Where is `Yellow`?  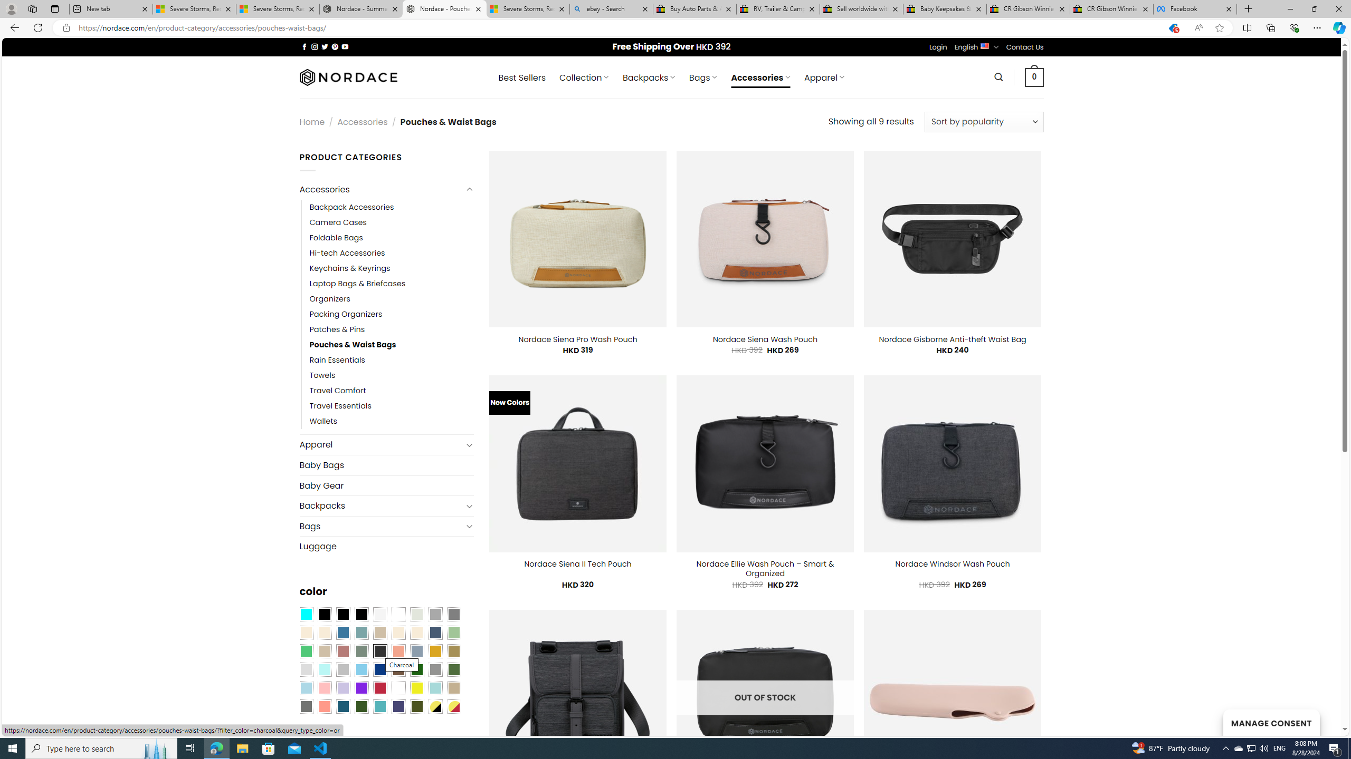 Yellow is located at coordinates (417, 687).